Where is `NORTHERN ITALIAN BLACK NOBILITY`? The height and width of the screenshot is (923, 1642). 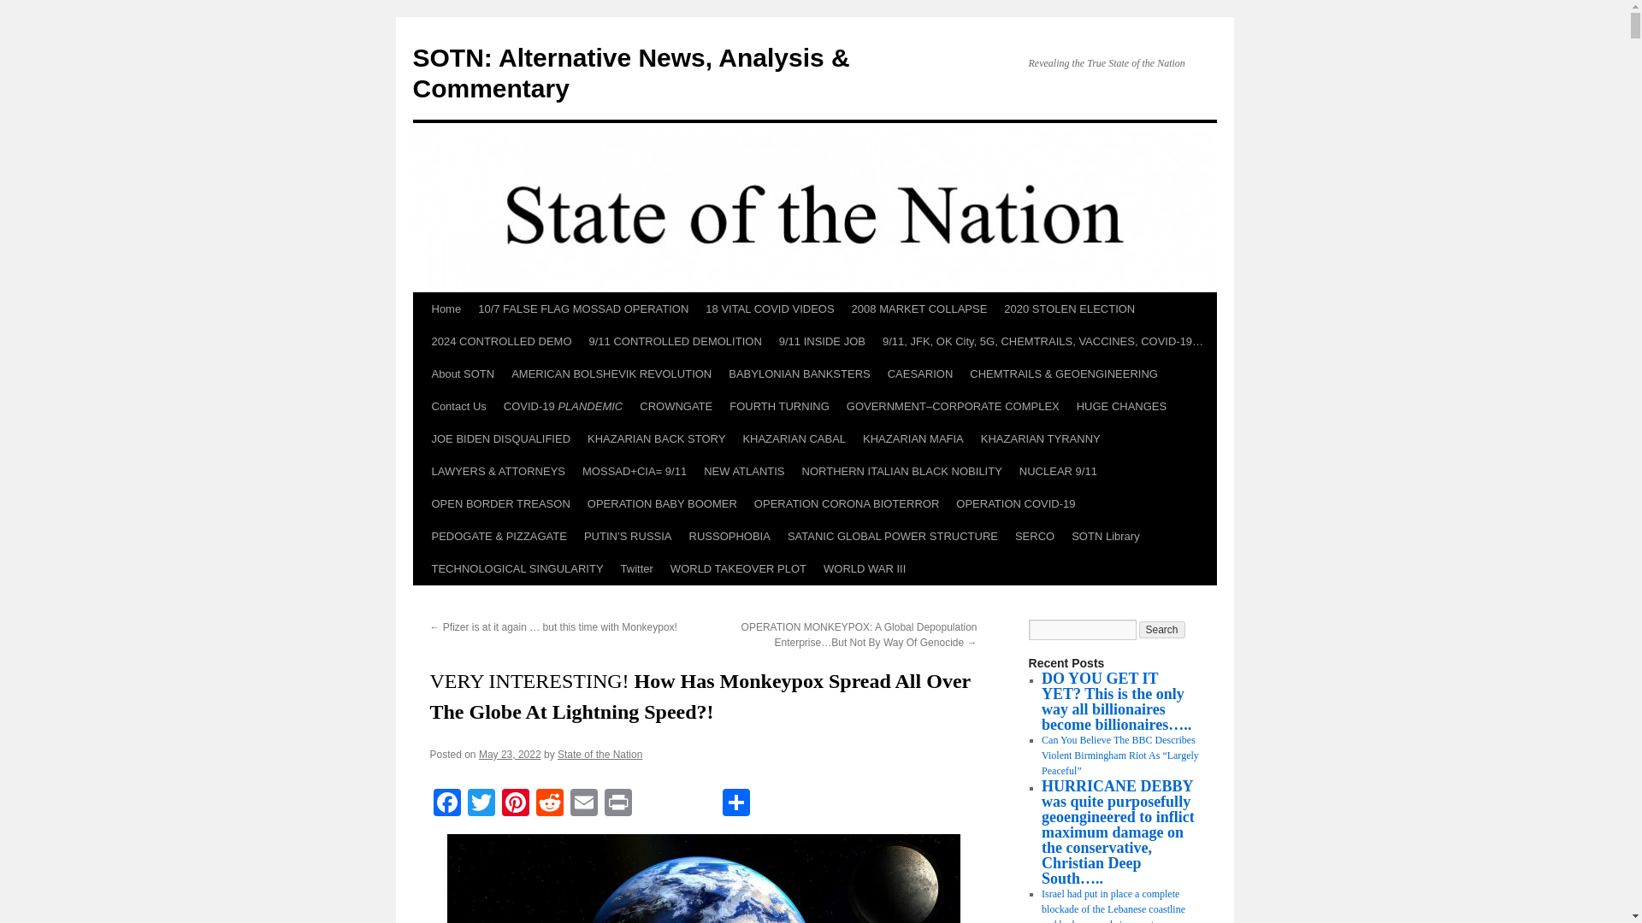
NORTHERN ITALIAN BLACK NOBILITY is located at coordinates (901, 472).